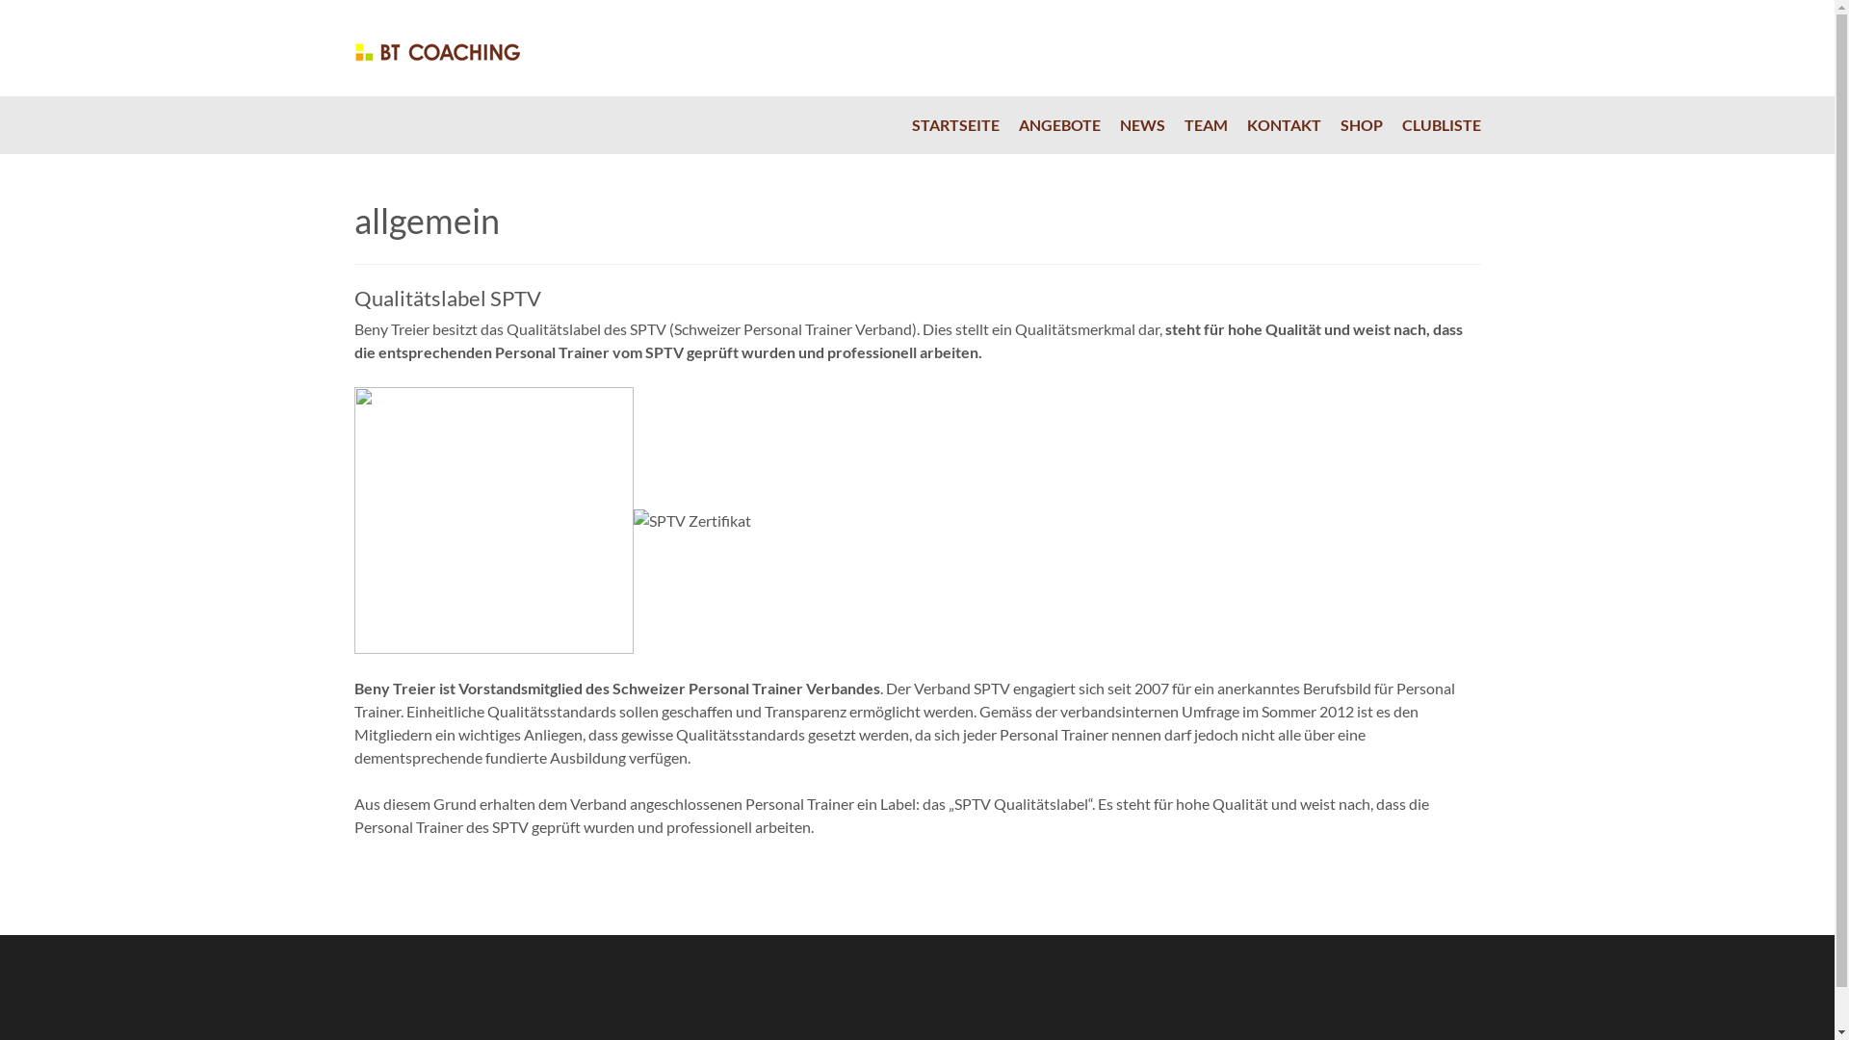 This screenshot has height=1040, width=1849. Describe the element at coordinates (1362, 125) in the screenshot. I see `SHOP` at that location.